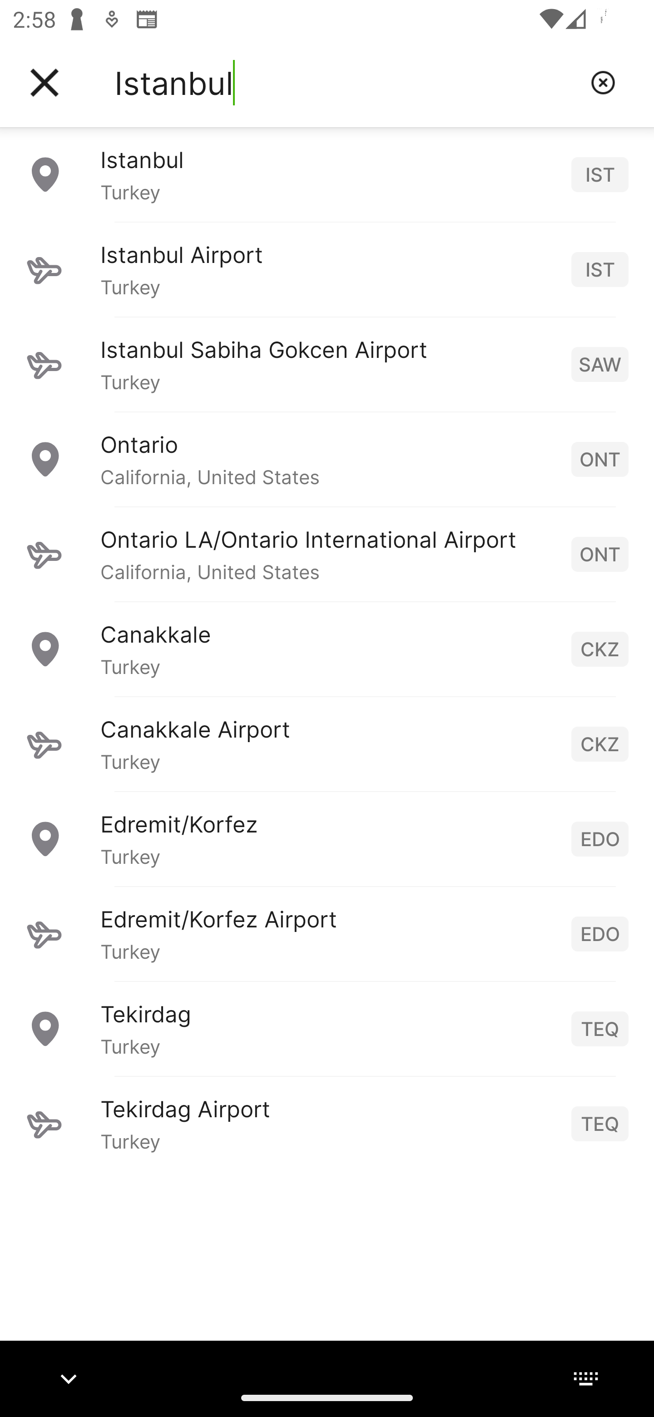 Image resolution: width=654 pixels, height=1417 pixels. Describe the element at coordinates (327, 839) in the screenshot. I see `Edremit/Korfez Turkey EDO` at that location.